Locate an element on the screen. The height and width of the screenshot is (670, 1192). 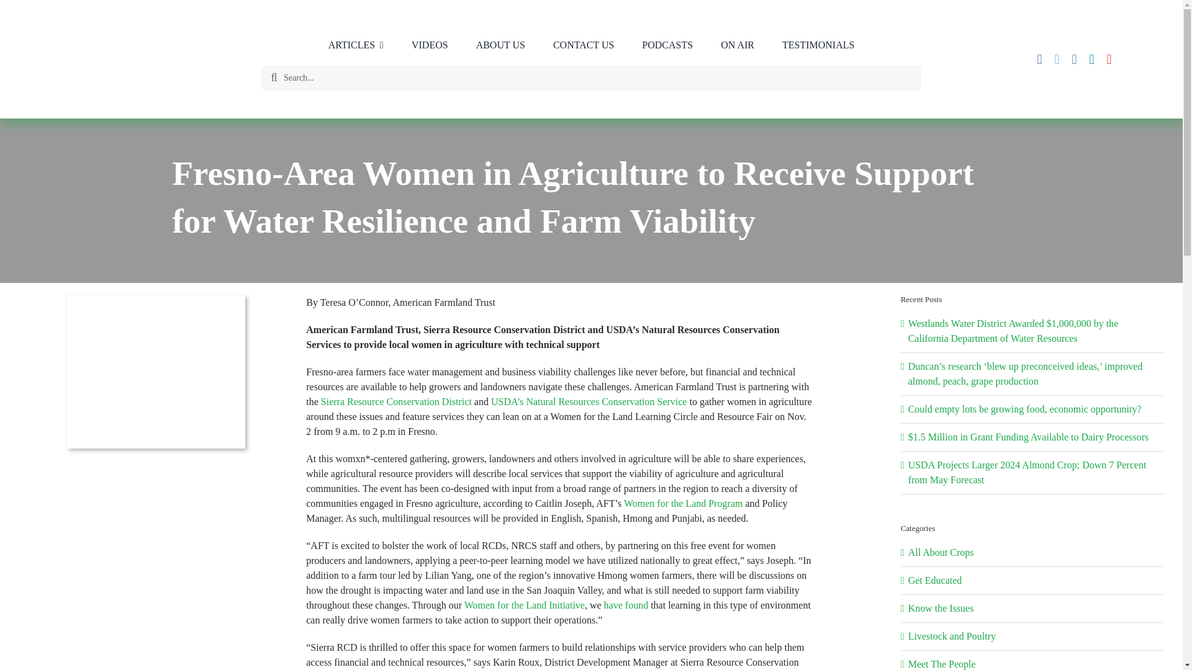
americanfarmlandtrust is located at coordinates (156, 372).